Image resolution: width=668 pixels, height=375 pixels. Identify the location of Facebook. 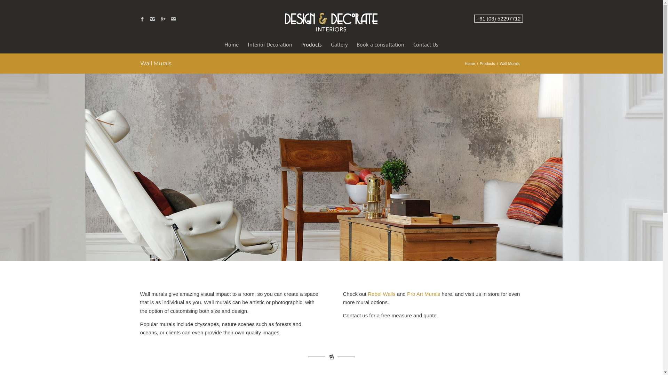
(142, 19).